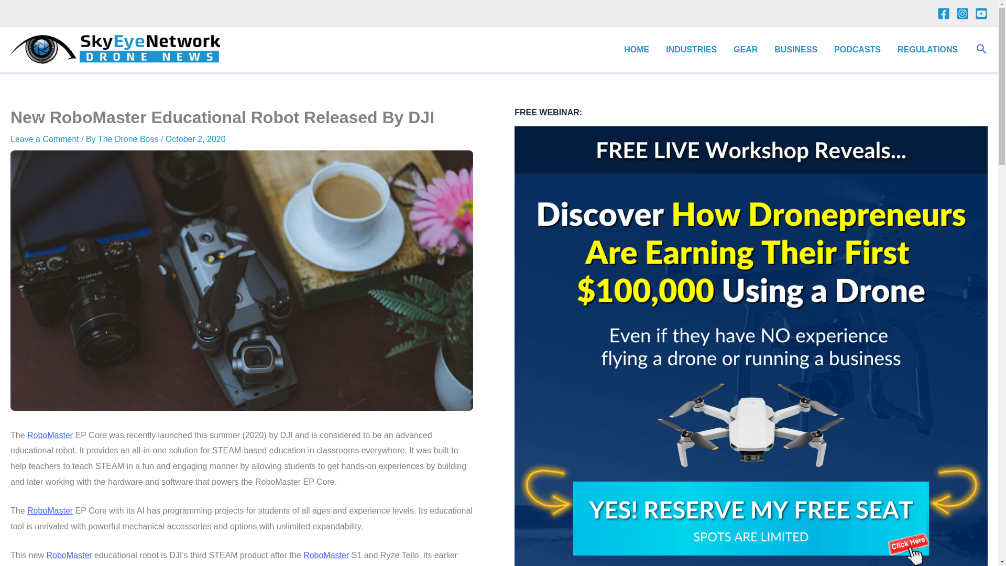 This screenshot has width=1006, height=566. What do you see at coordinates (326, 555) in the screenshot?
I see `RoboMaster` at bounding box center [326, 555].